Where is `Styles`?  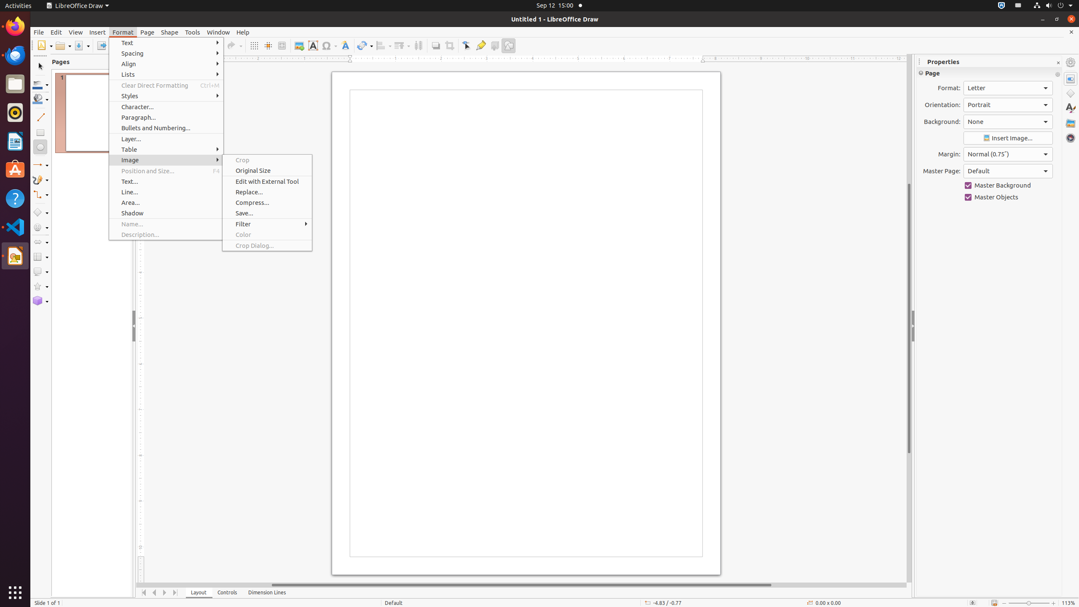
Styles is located at coordinates (166, 96).